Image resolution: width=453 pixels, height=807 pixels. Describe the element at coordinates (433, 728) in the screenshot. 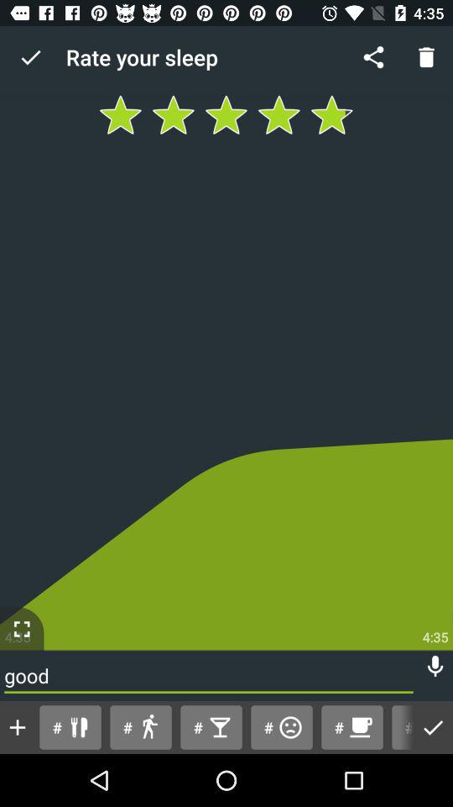

I see `complete` at that location.